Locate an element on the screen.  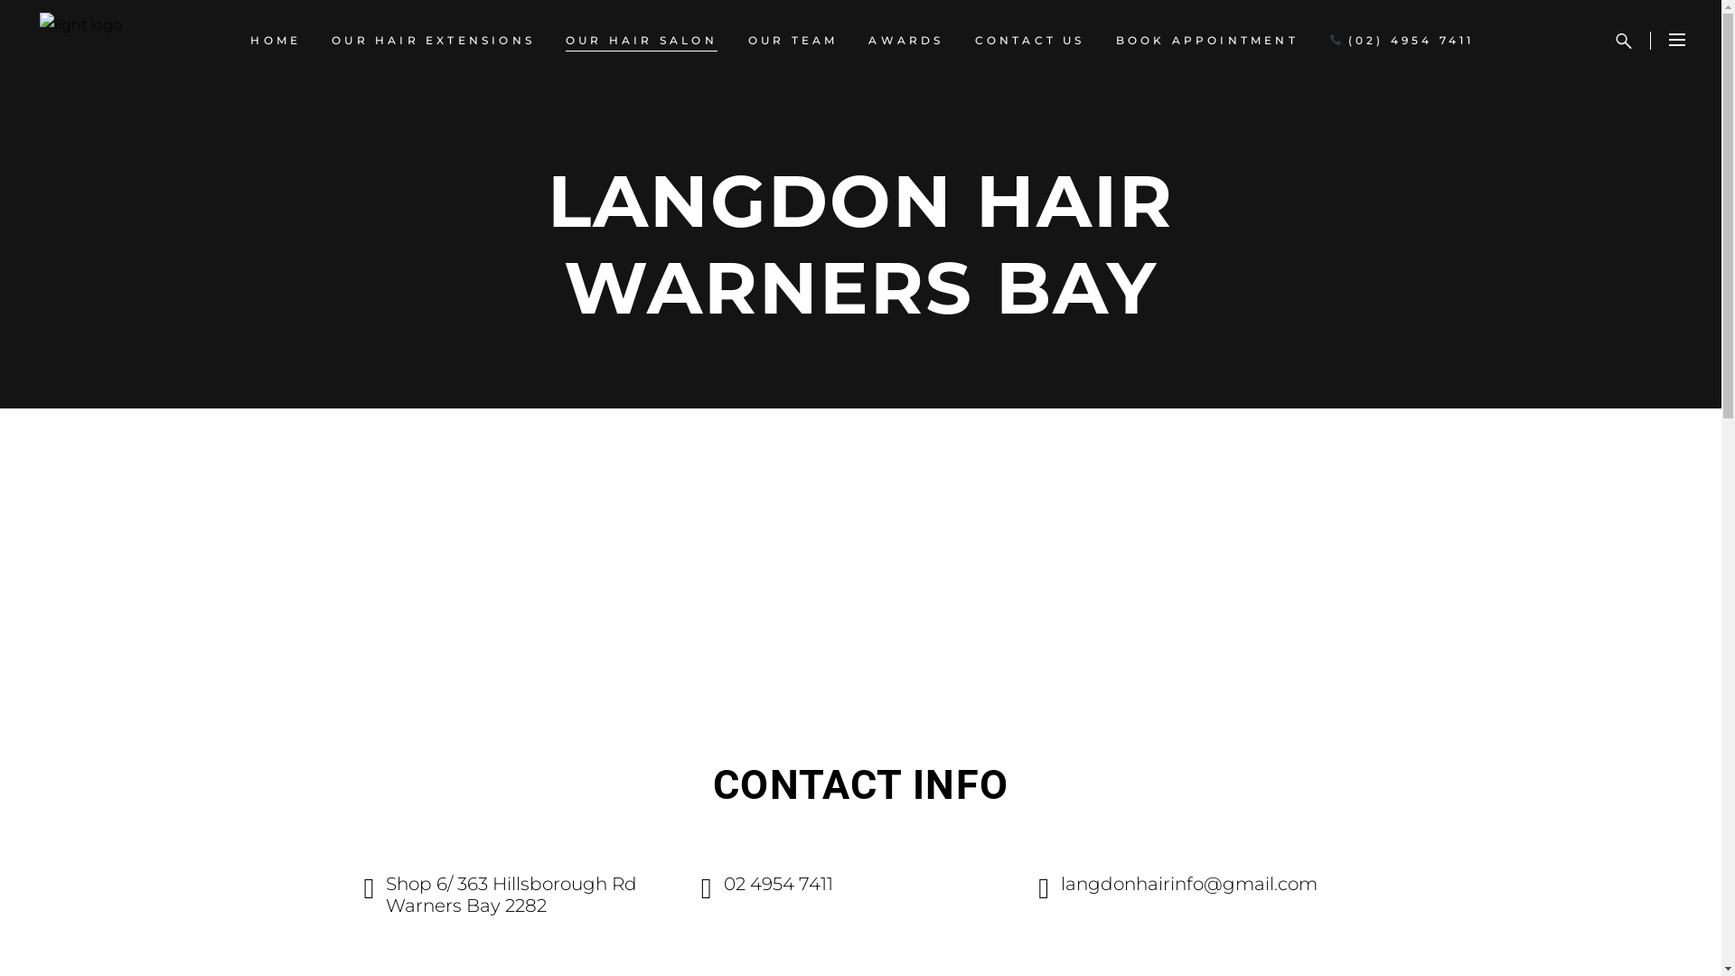
AWARDS is located at coordinates (905, 41).